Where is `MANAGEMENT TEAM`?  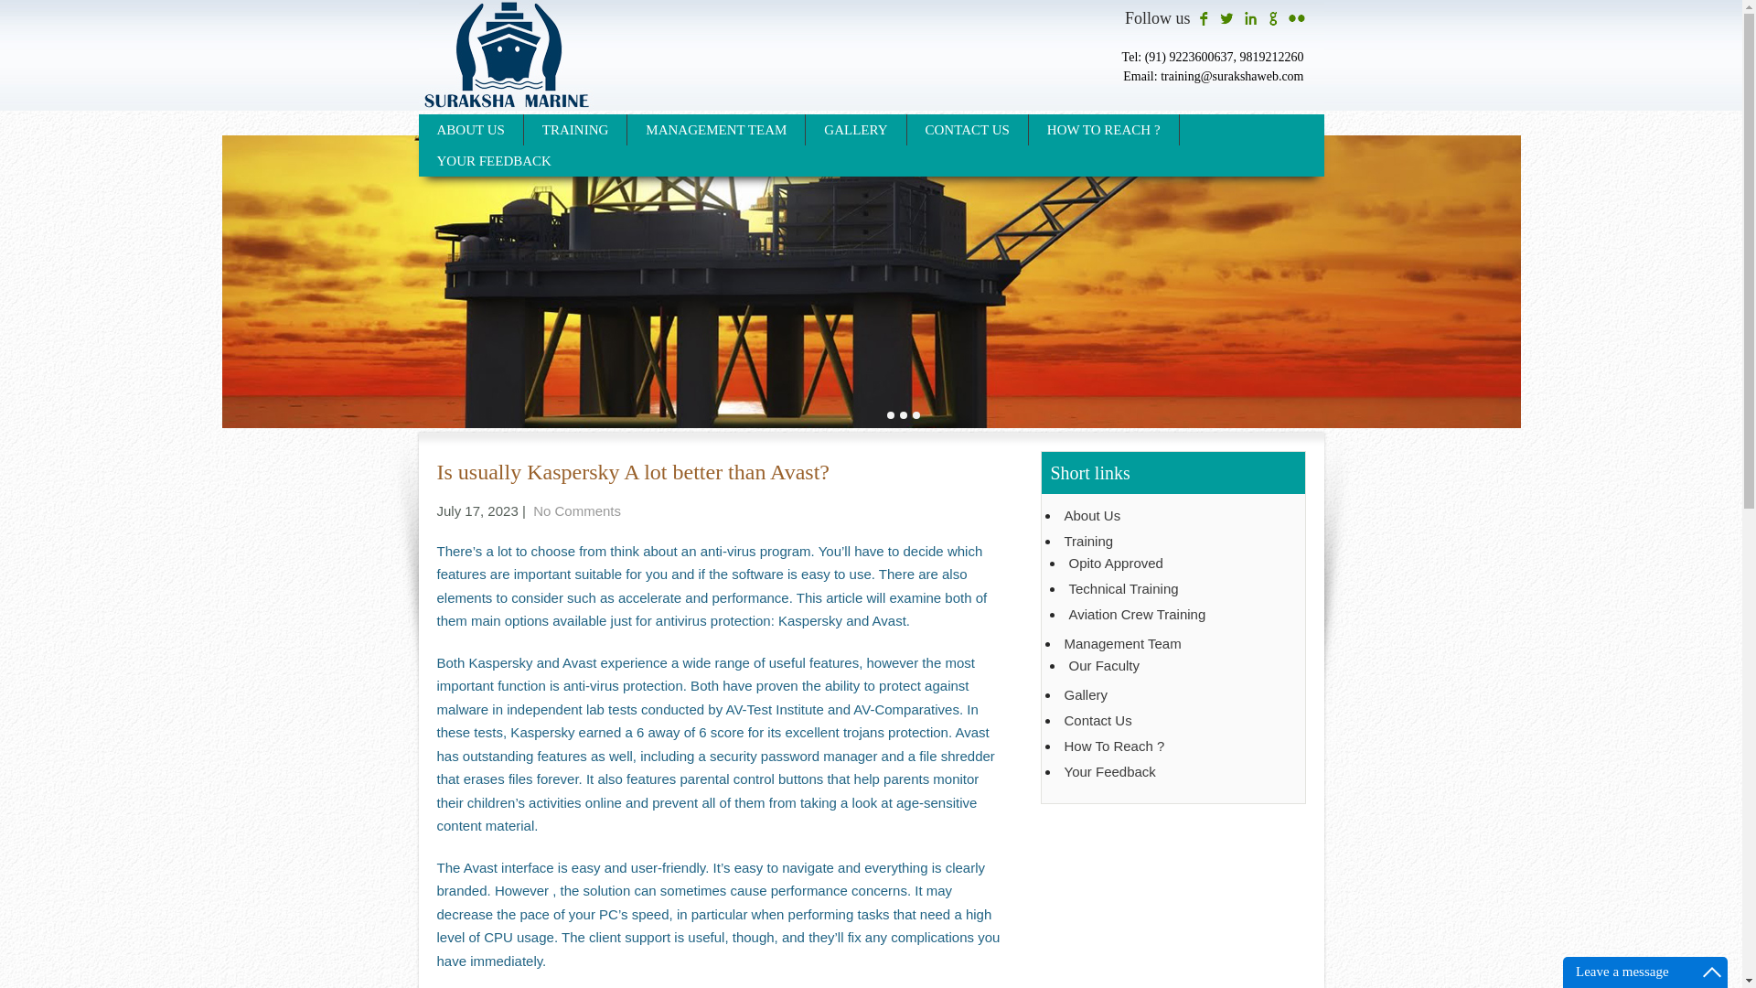
MANAGEMENT TEAM is located at coordinates (716, 130).